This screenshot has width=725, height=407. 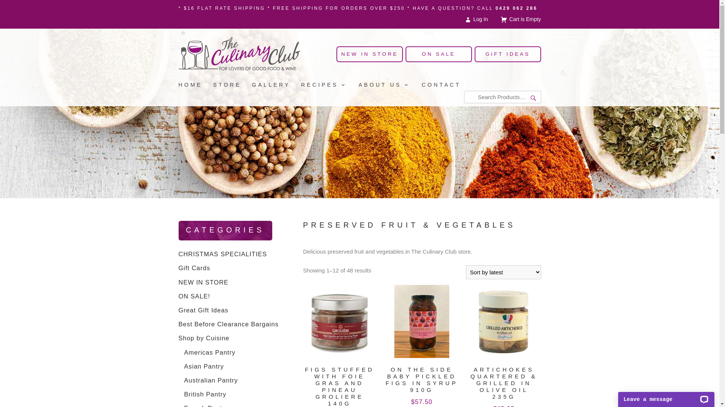 I want to click on British Pantry, so click(x=205, y=394).